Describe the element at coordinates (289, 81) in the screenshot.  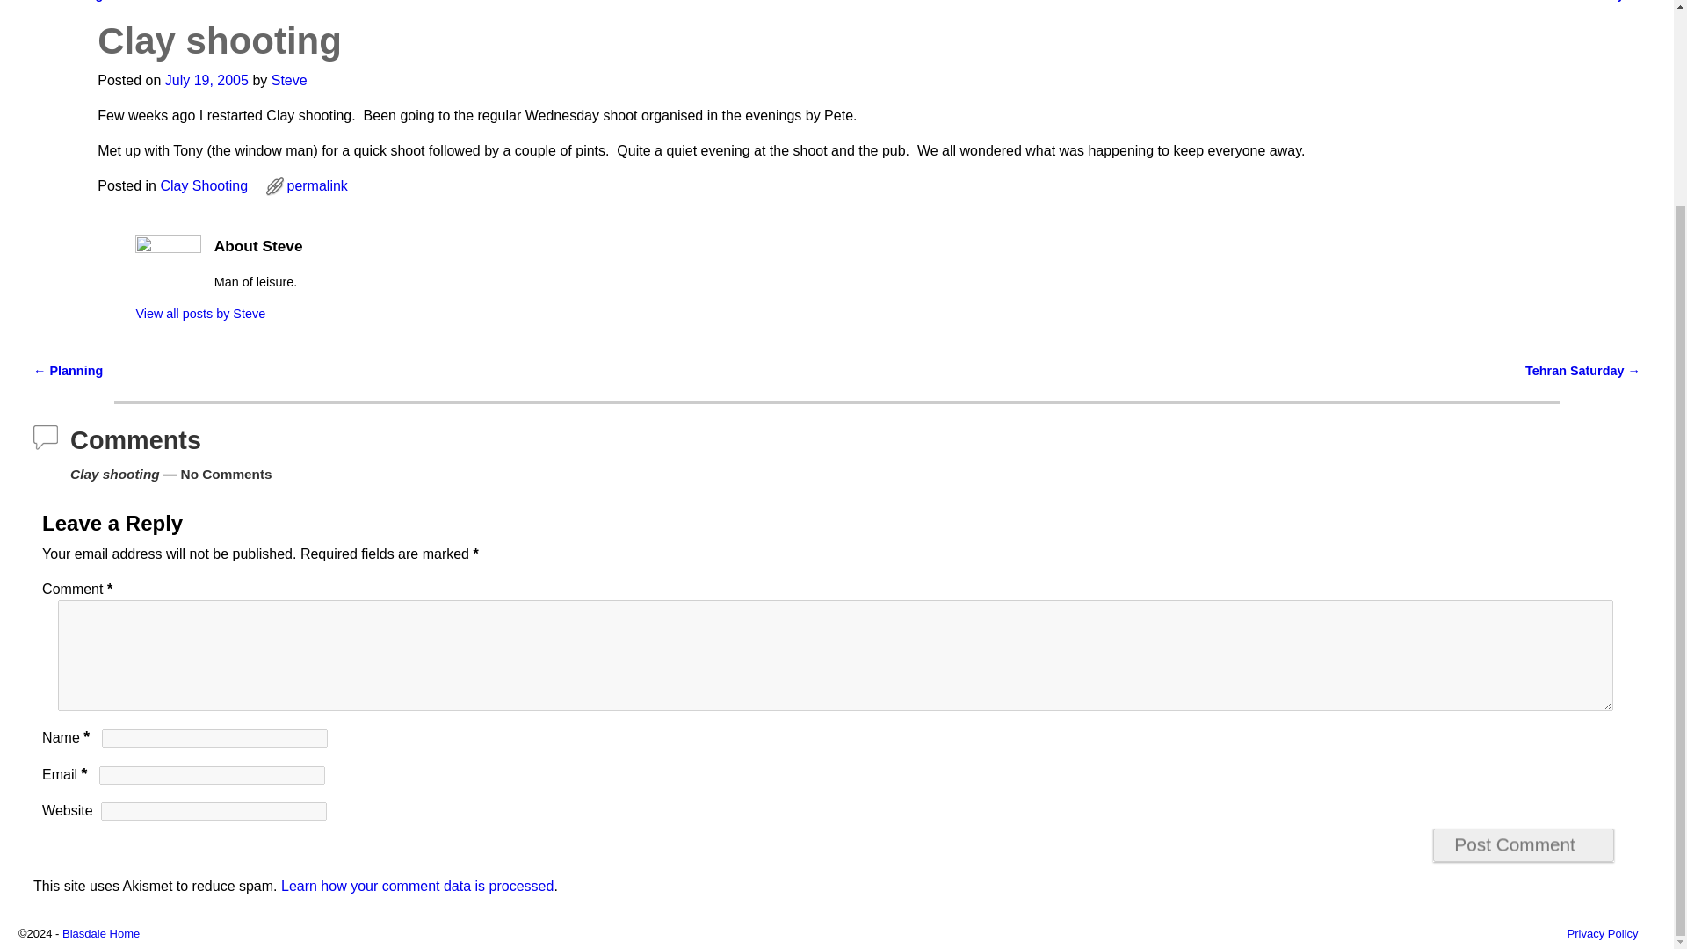
I see `View all posts by Steve` at that location.